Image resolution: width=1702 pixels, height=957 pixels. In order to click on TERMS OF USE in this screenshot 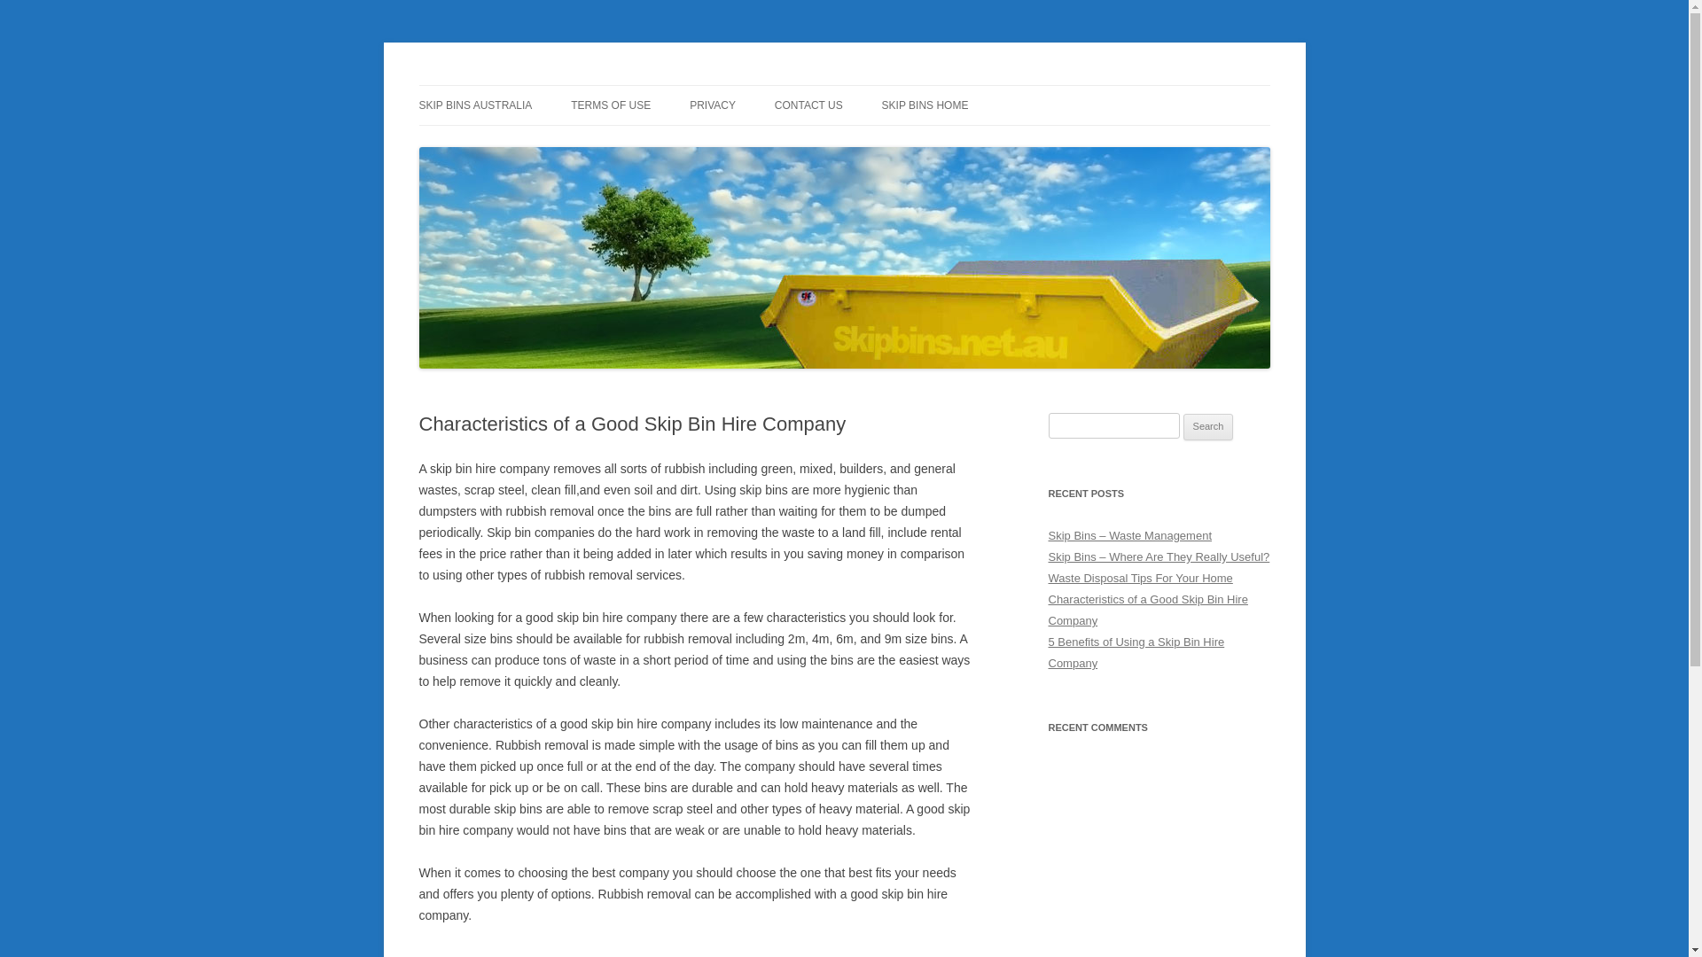, I will do `click(611, 105)`.